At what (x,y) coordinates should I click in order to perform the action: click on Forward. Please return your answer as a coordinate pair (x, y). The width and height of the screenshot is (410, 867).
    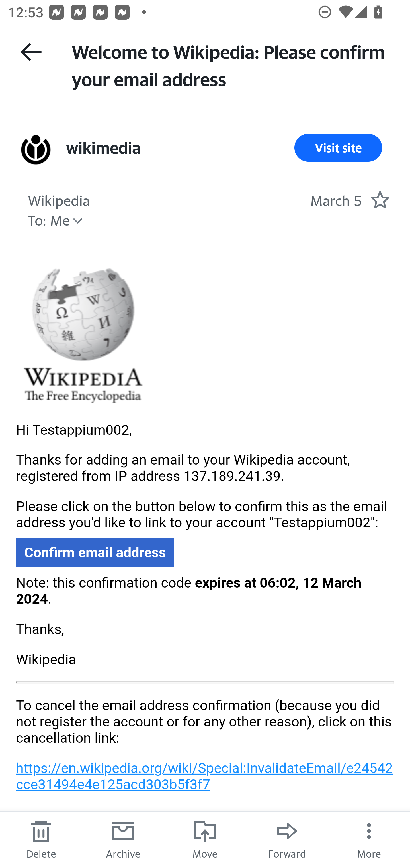
    Looking at the image, I should click on (287, 839).